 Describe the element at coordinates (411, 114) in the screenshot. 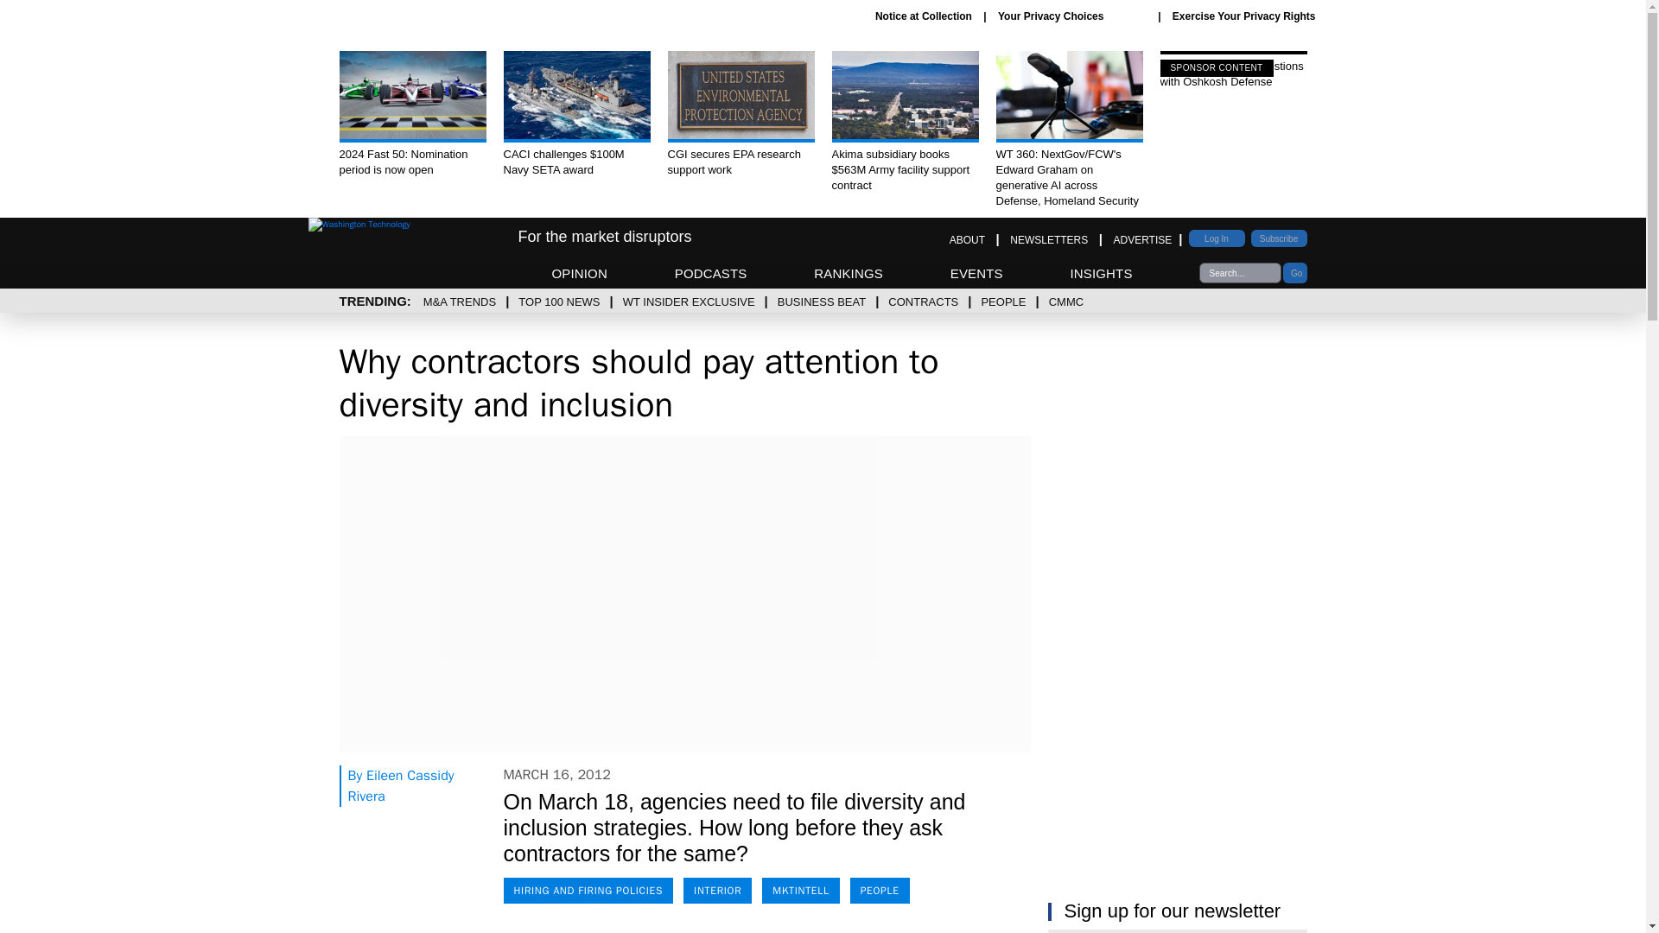

I see `2024 Fast 50: Nomination period is now open` at that location.